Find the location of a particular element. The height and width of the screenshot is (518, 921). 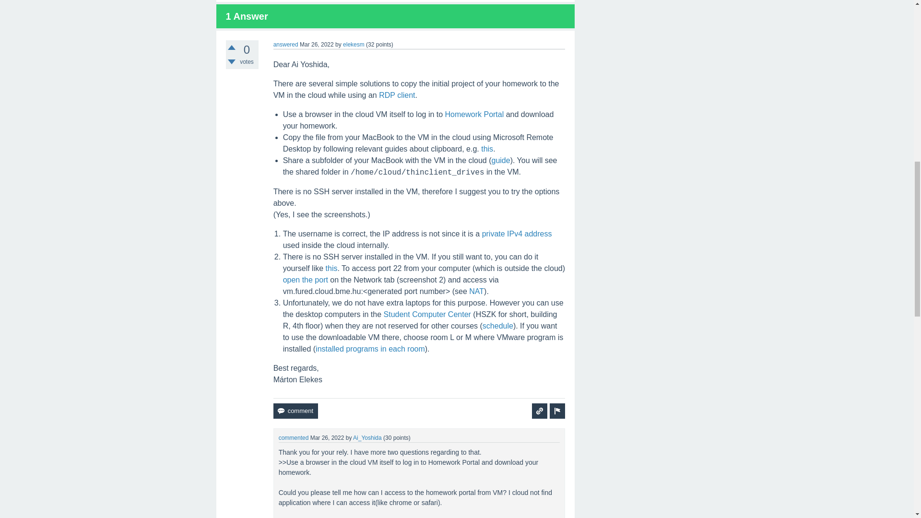

guide is located at coordinates (501, 160).